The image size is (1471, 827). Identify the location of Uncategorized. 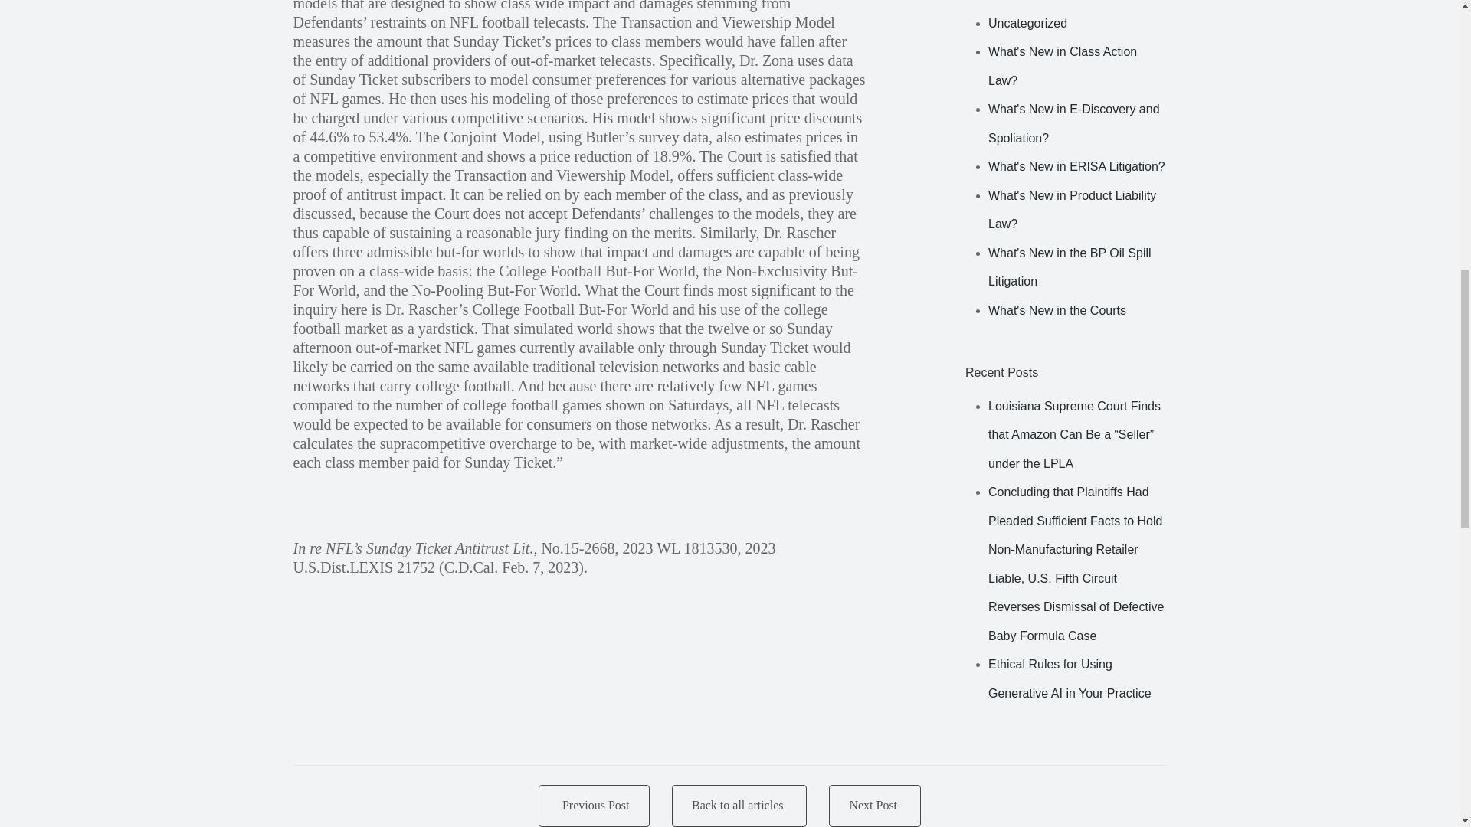
(1028, 23).